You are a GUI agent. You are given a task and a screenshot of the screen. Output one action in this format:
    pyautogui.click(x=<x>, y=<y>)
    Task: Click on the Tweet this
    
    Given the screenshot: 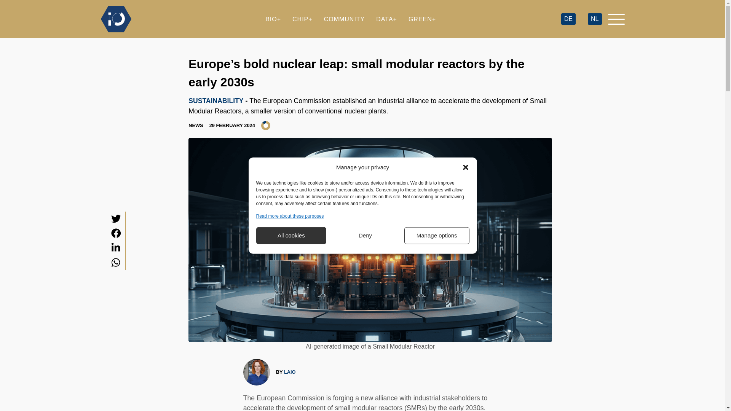 What is the action you would take?
    pyautogui.click(x=116, y=218)
    